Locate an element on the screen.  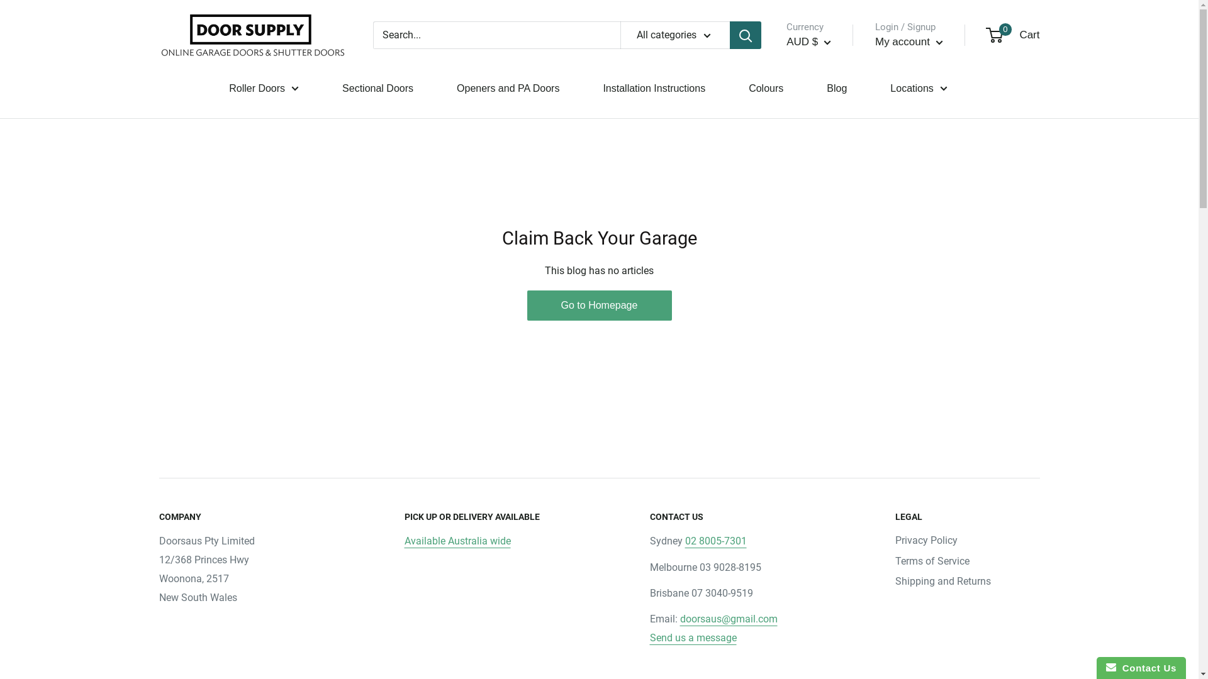
Door Supply is located at coordinates (253, 35).